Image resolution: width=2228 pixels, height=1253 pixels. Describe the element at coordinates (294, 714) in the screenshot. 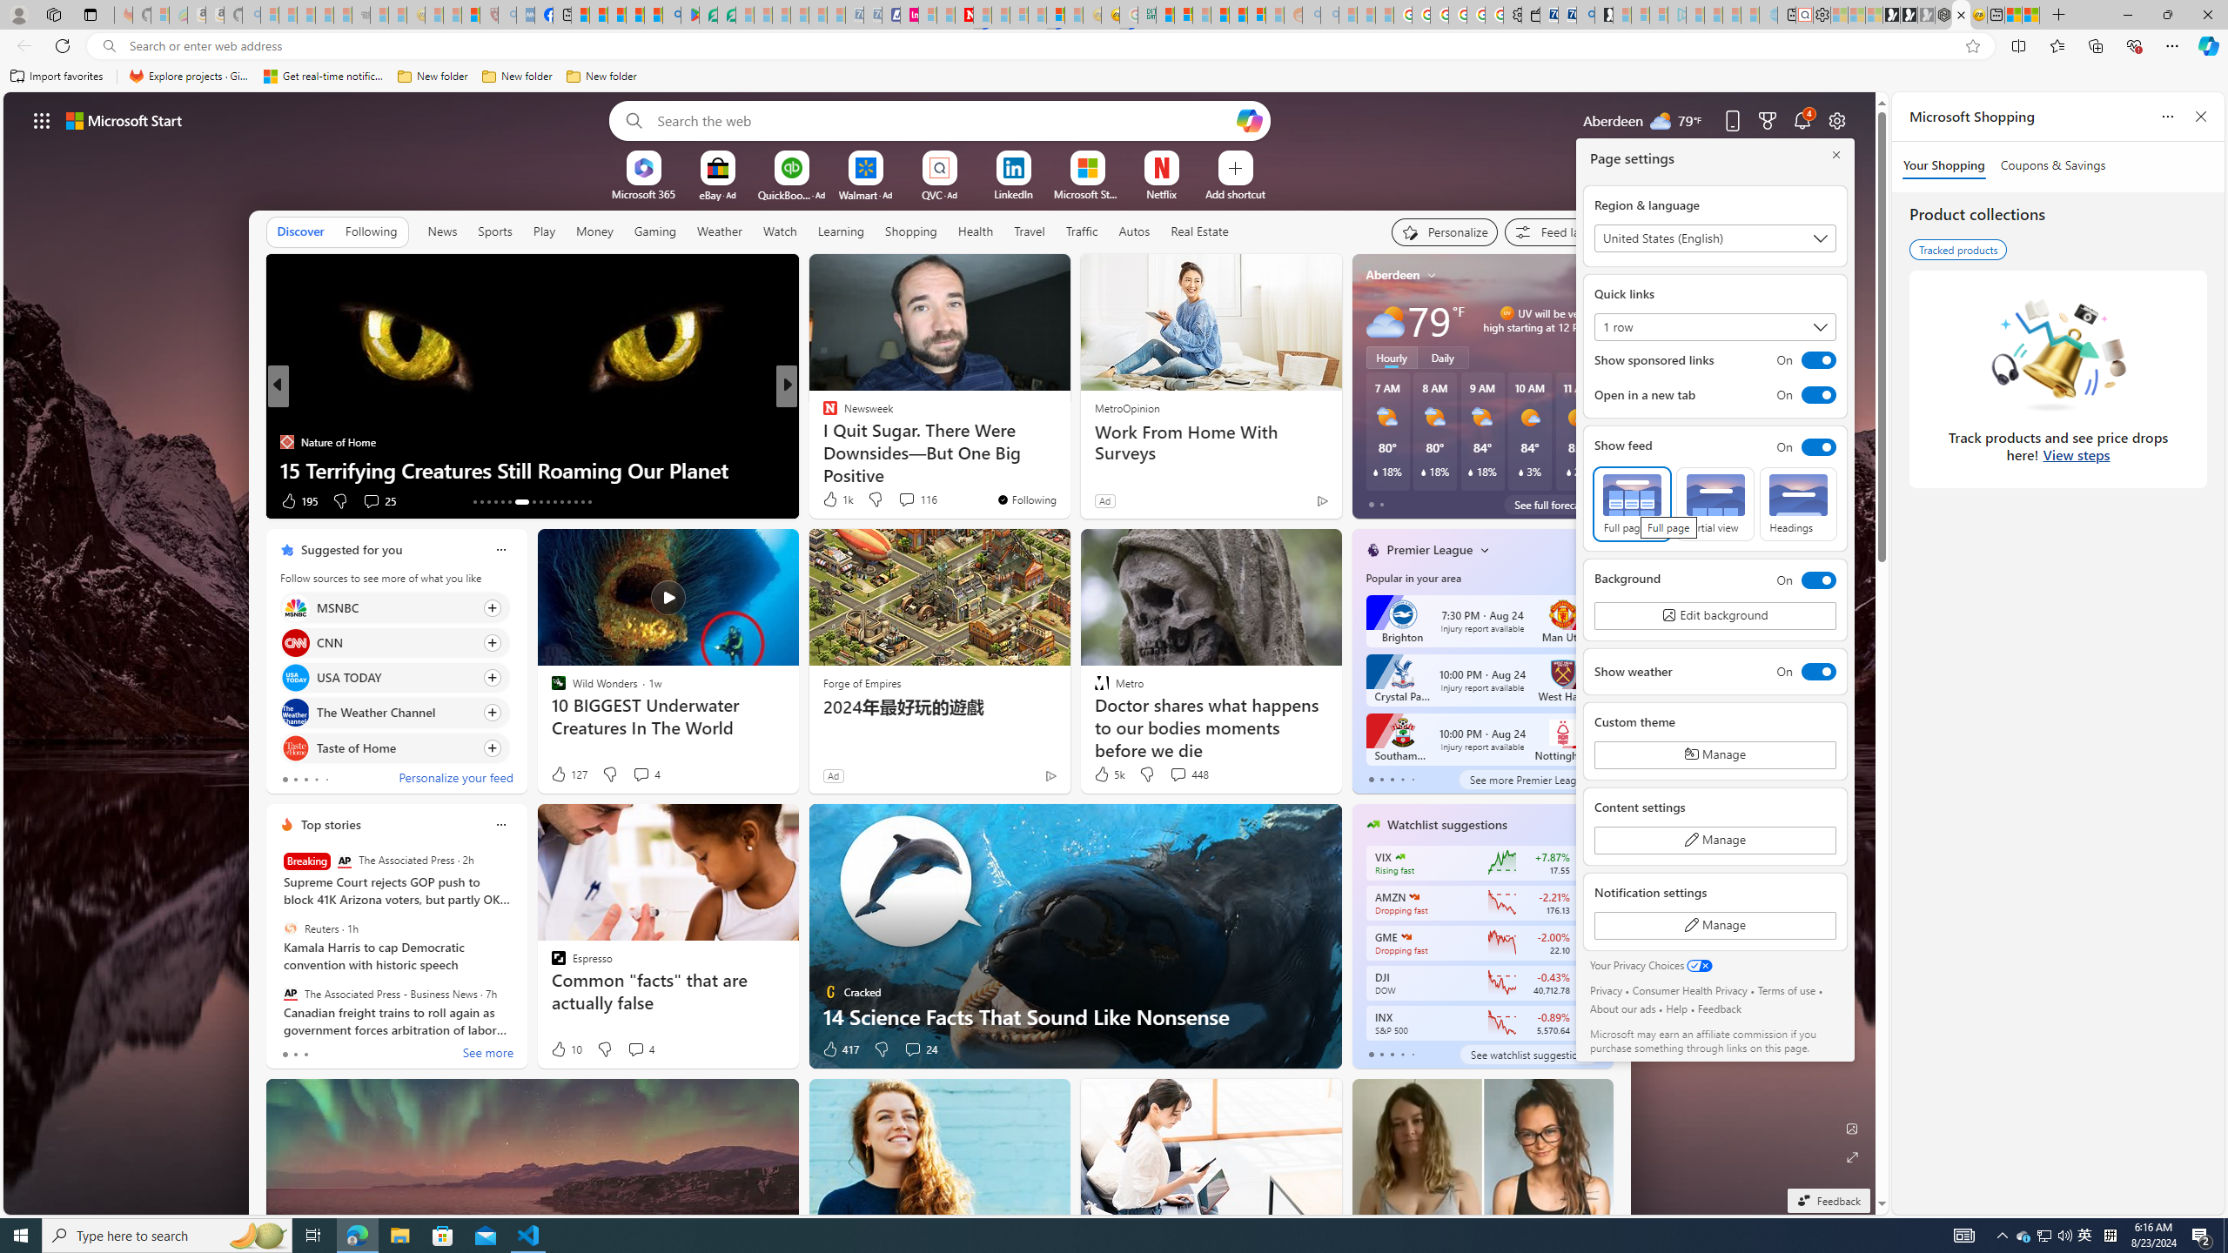

I see `The Weather Channel` at that location.